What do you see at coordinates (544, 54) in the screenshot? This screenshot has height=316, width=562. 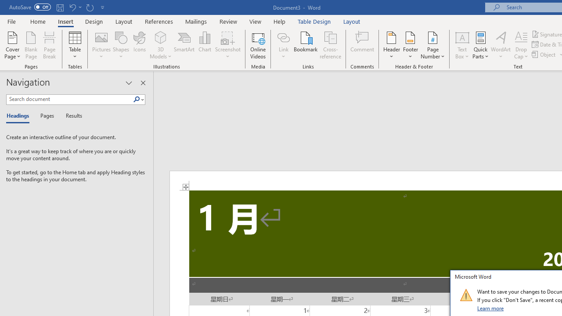 I see `Object...` at bounding box center [544, 54].